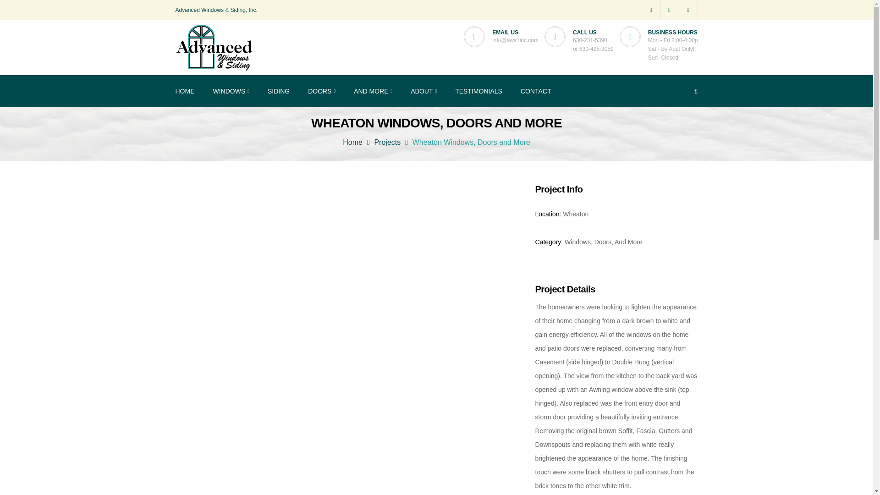 The image size is (880, 495). What do you see at coordinates (669, 10) in the screenshot?
I see `Facebook` at bounding box center [669, 10].